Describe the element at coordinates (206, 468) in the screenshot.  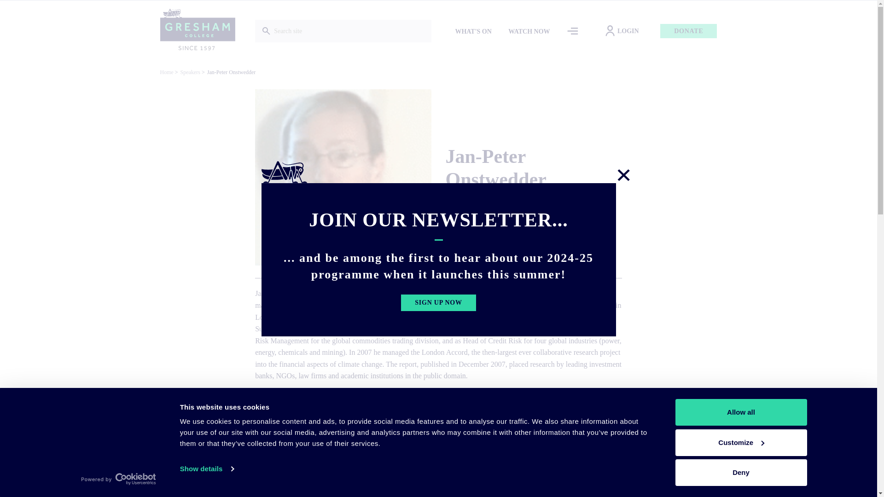
I see `Show details` at that location.